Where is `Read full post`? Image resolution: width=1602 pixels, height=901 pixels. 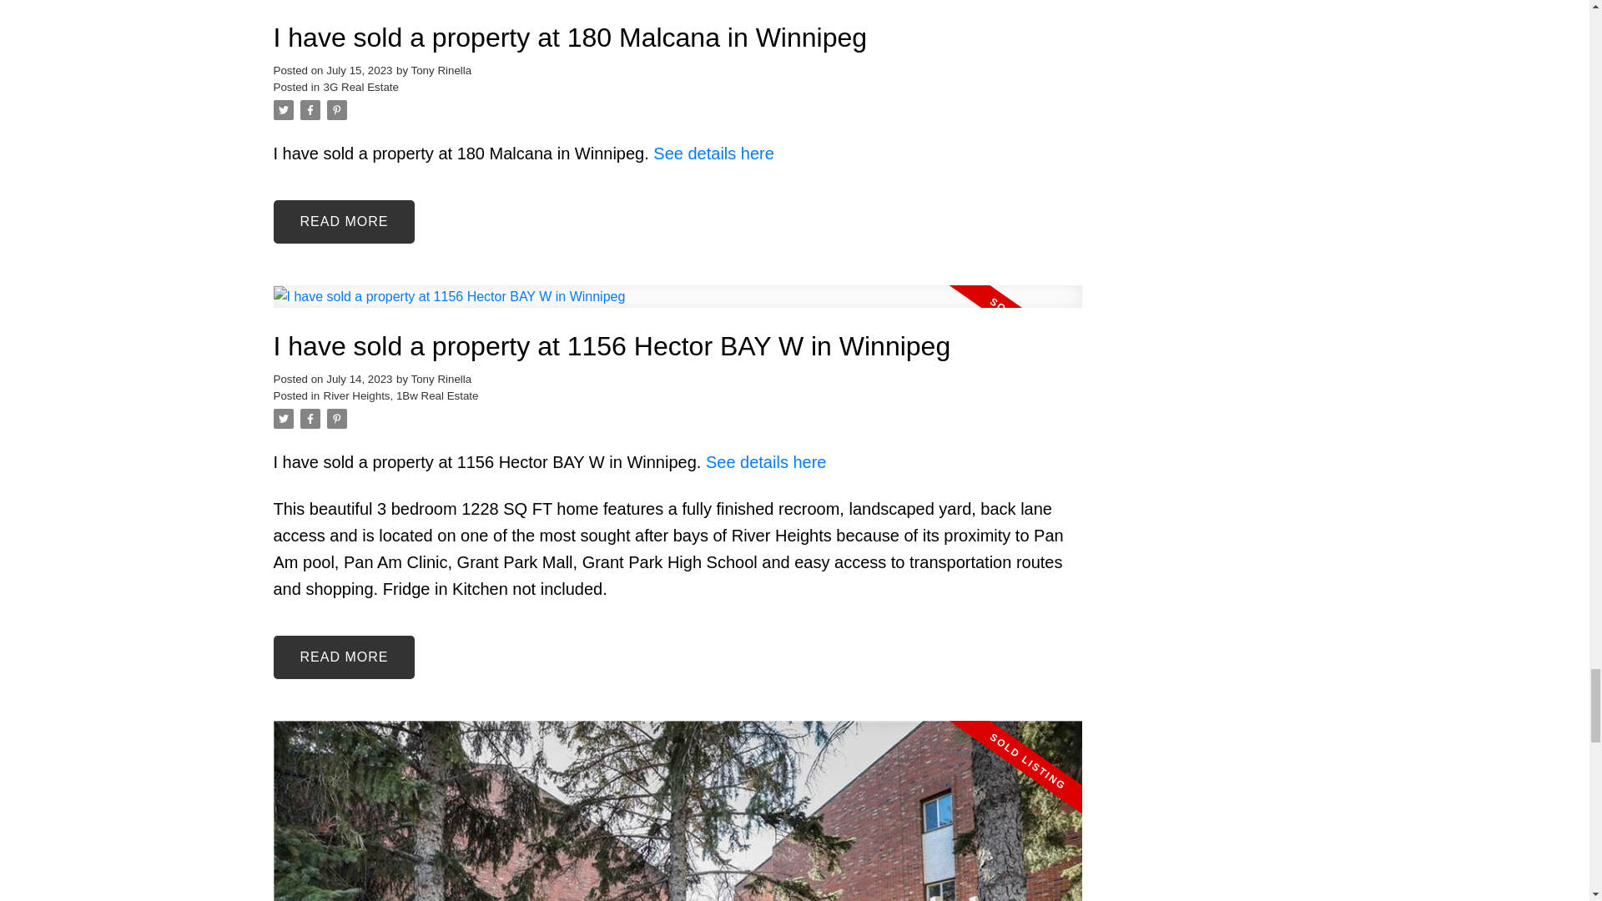
Read full post is located at coordinates (678, 307).